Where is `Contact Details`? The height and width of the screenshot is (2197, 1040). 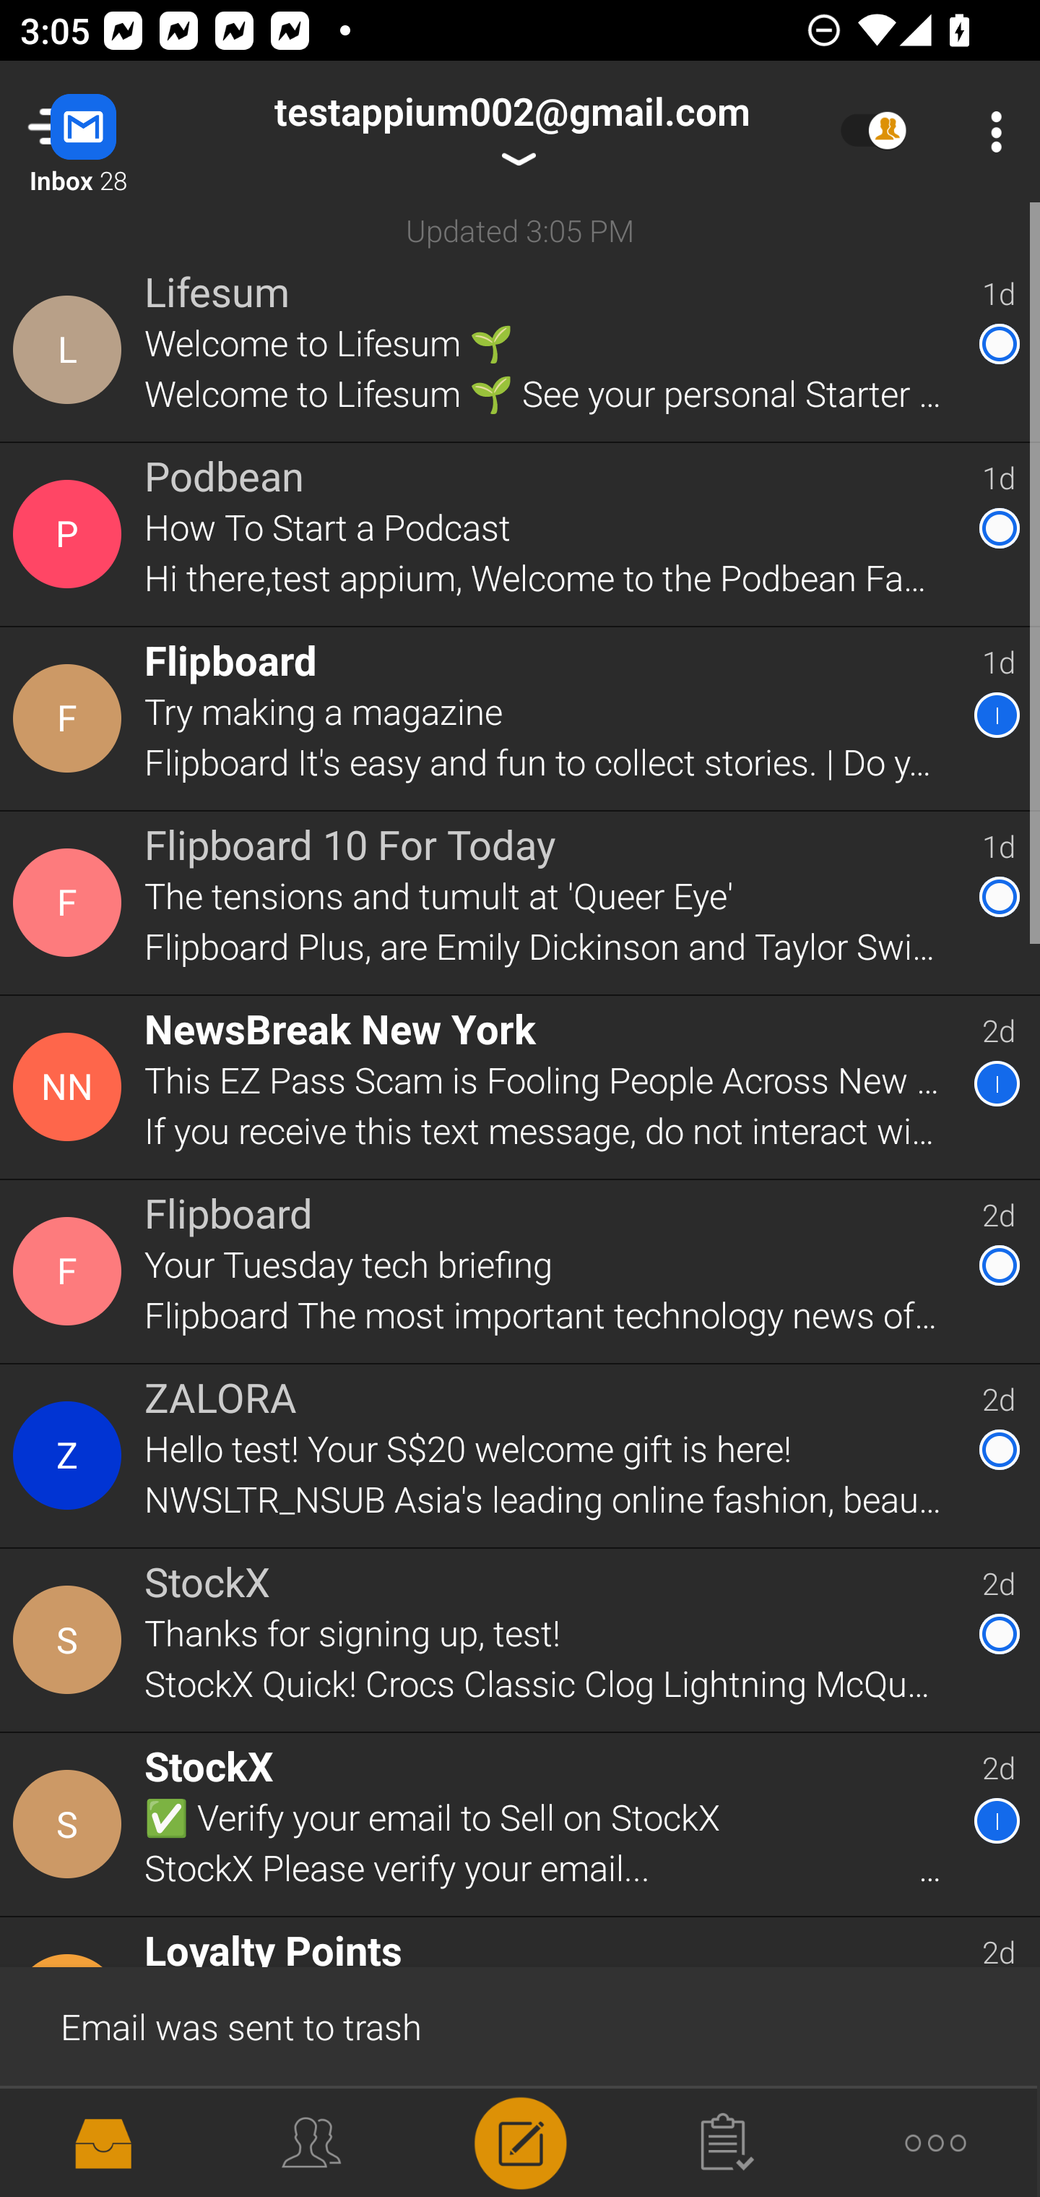
Contact Details is located at coordinates (71, 535).